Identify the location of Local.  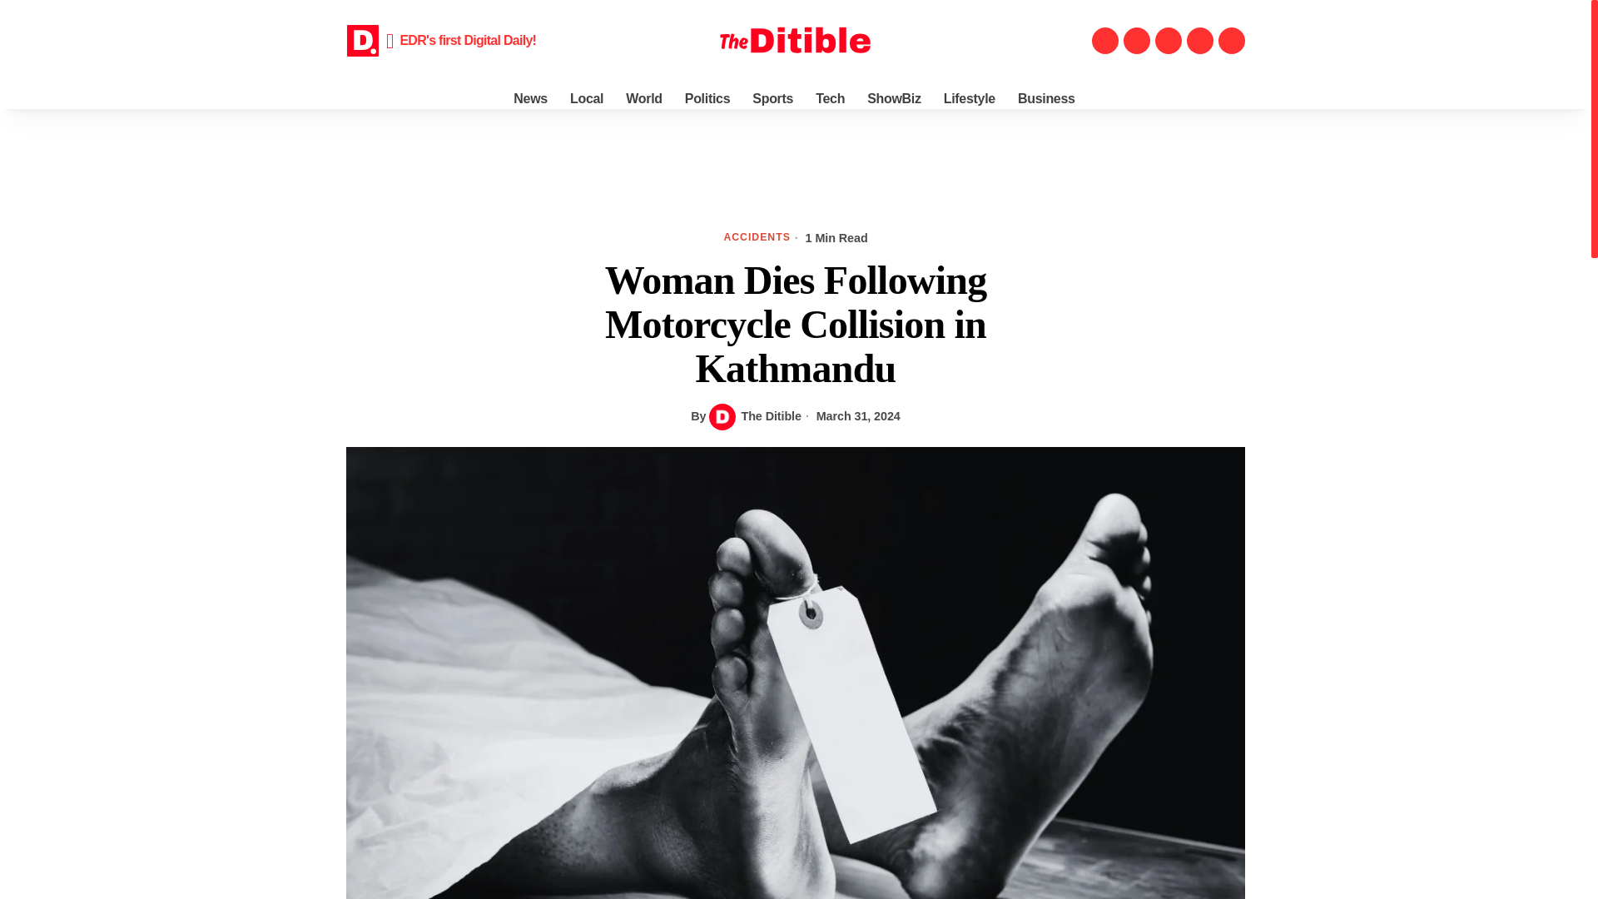
(588, 99).